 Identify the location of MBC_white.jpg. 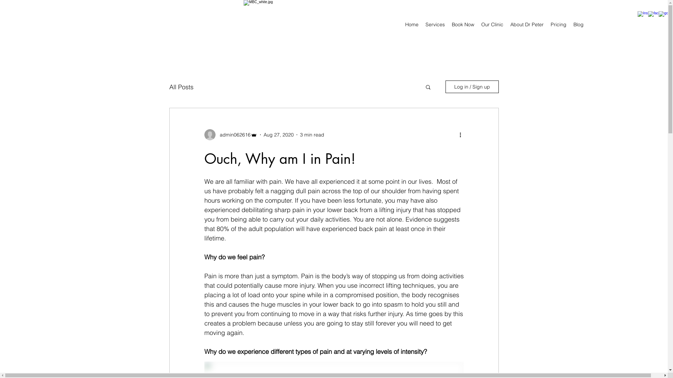
(285, 24).